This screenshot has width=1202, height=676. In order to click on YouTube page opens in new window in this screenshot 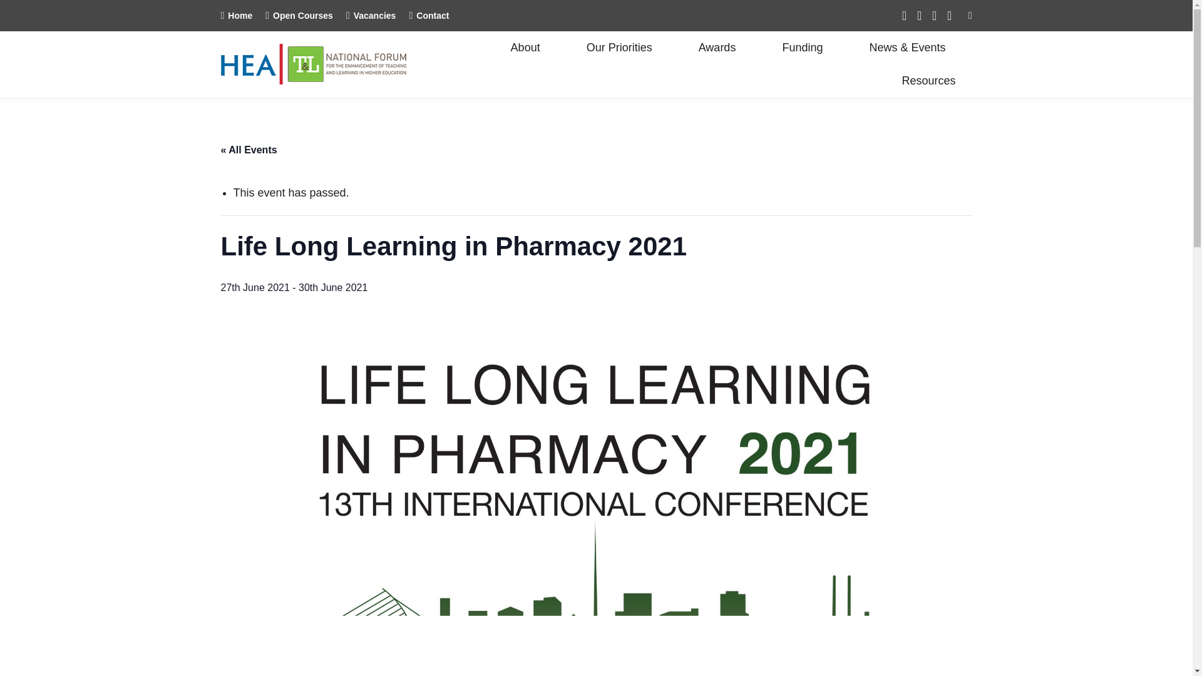, I will do `click(949, 15)`.